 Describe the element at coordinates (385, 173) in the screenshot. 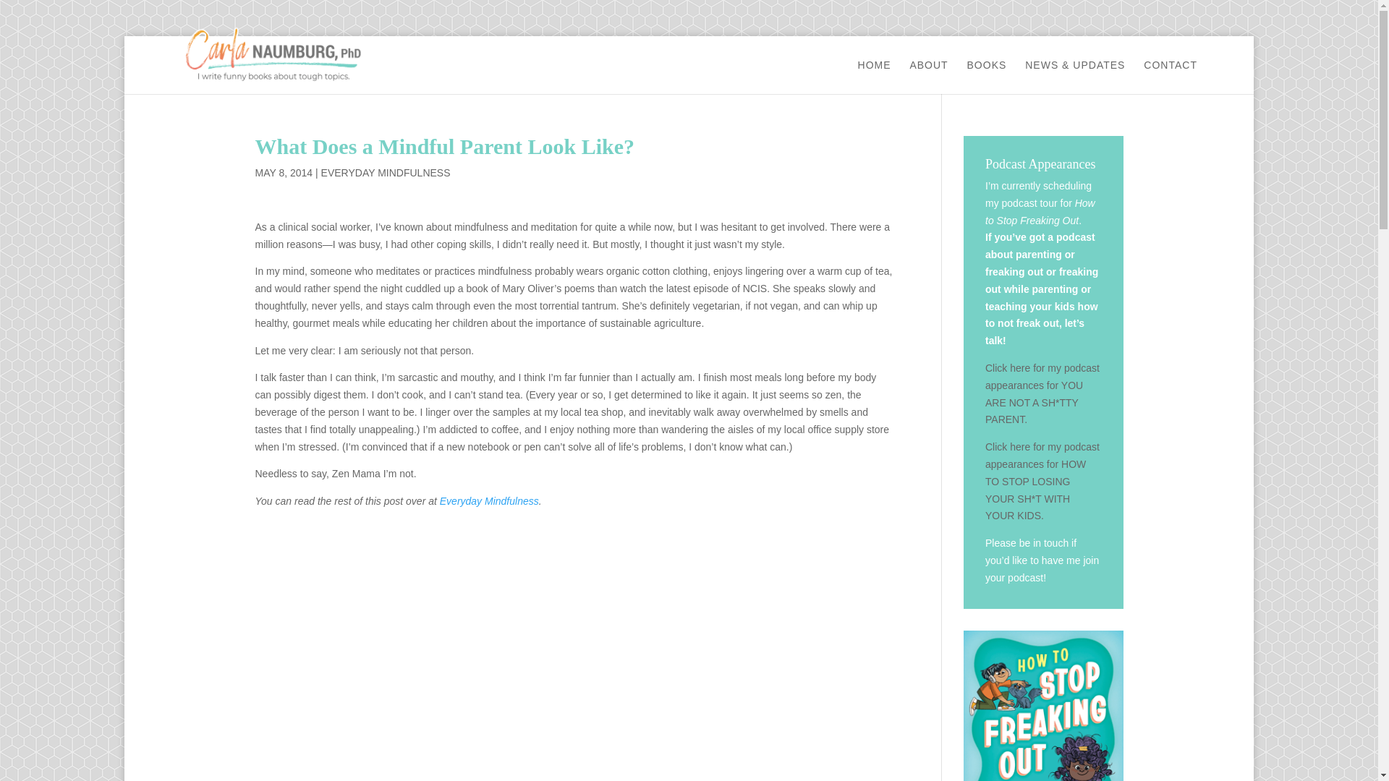

I see `EVERYDAY MINDFULNESS` at that location.